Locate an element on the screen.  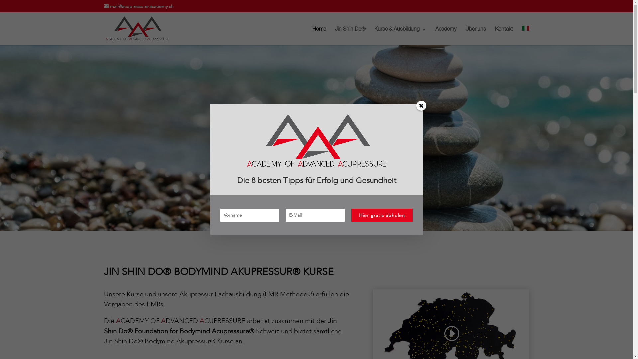
Kurse & Ausbildung is located at coordinates (400, 36).